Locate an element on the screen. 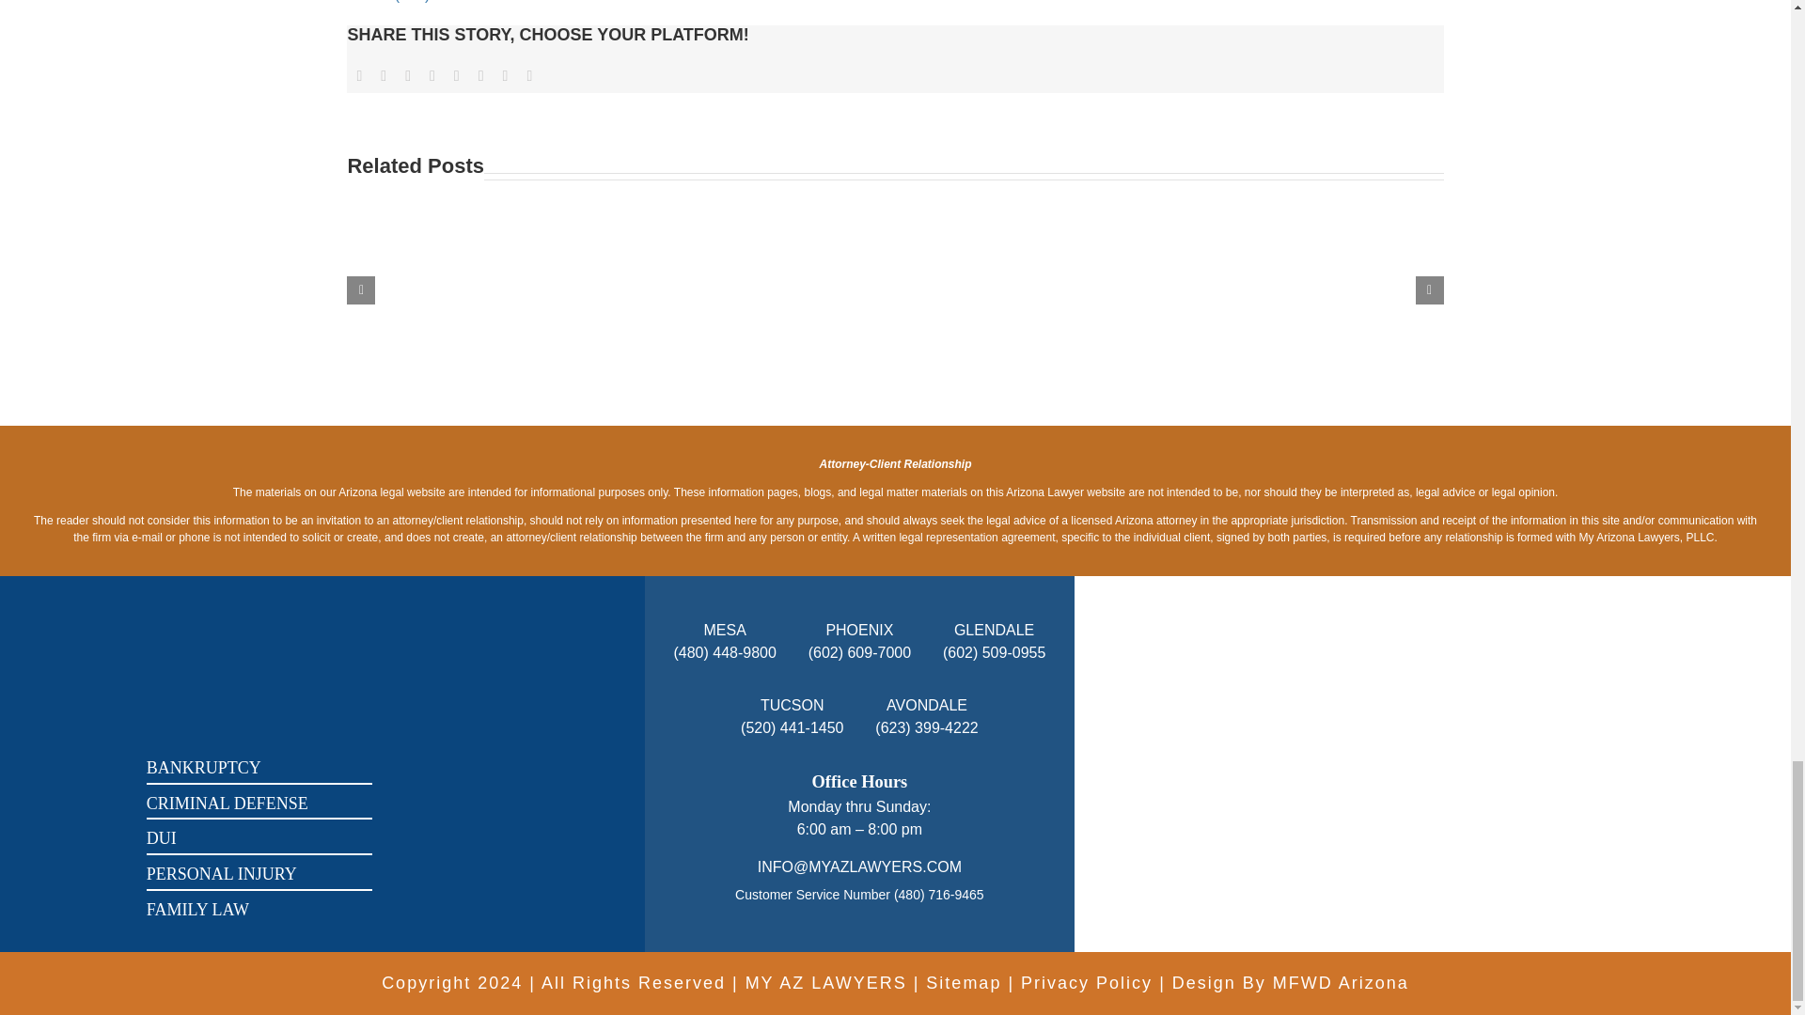 This screenshot has width=1805, height=1015. Reddit is located at coordinates (408, 75).